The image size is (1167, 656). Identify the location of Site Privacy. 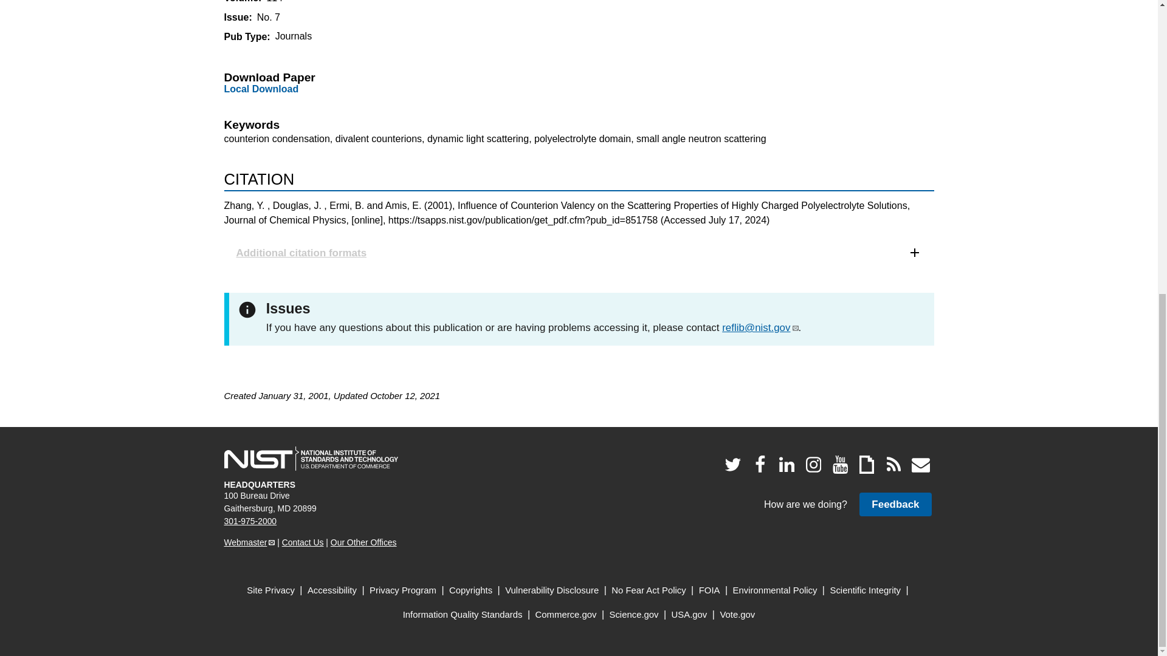
(270, 590).